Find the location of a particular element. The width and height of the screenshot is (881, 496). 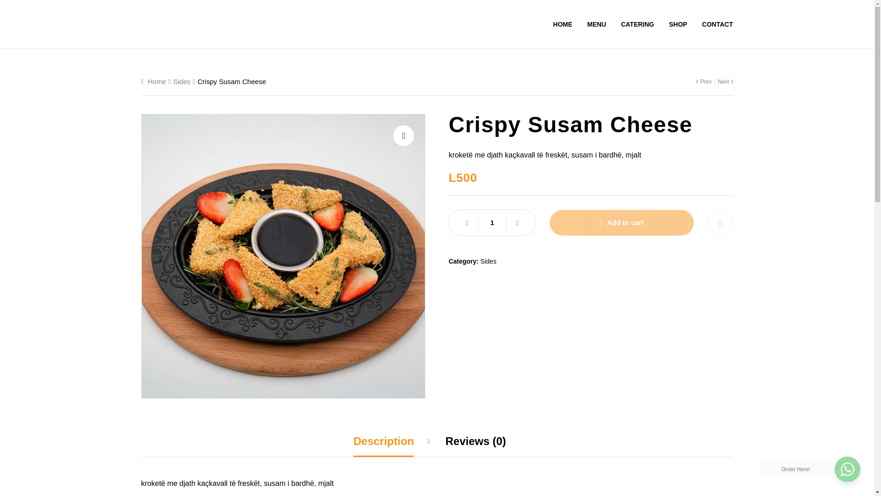

Prev is located at coordinates (704, 81).